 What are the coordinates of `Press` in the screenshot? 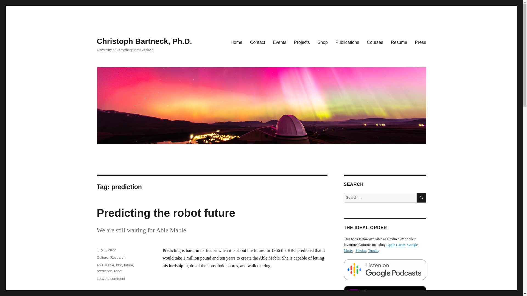 It's located at (102, 258).